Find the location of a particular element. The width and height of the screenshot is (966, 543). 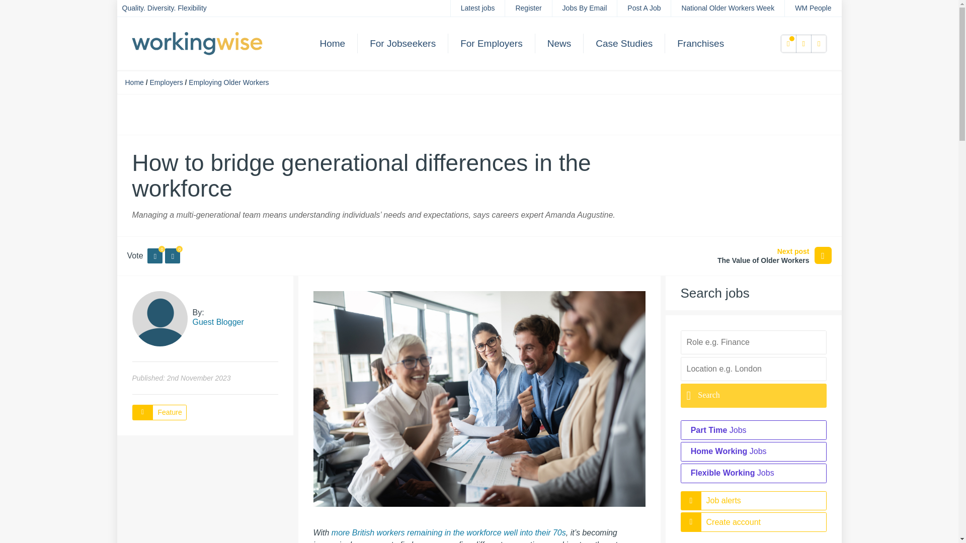

Home is located at coordinates (134, 82).